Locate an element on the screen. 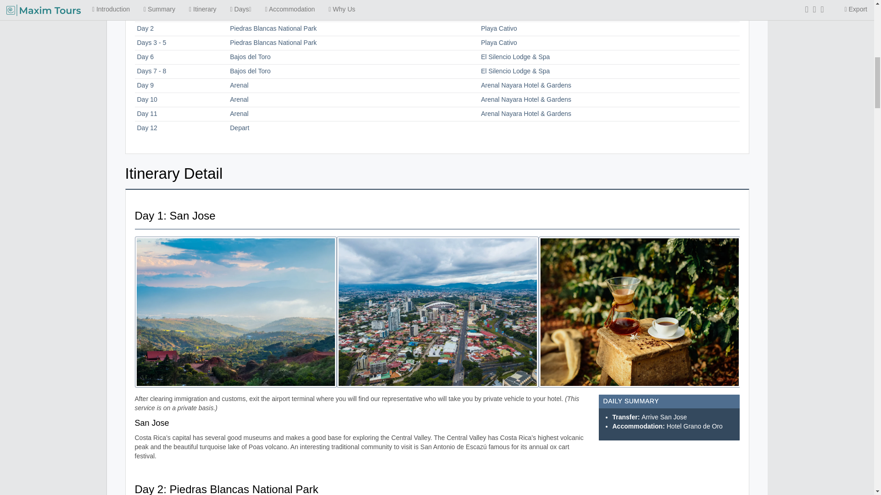 The width and height of the screenshot is (881, 495). Piedras Blancas National Park is located at coordinates (273, 43).